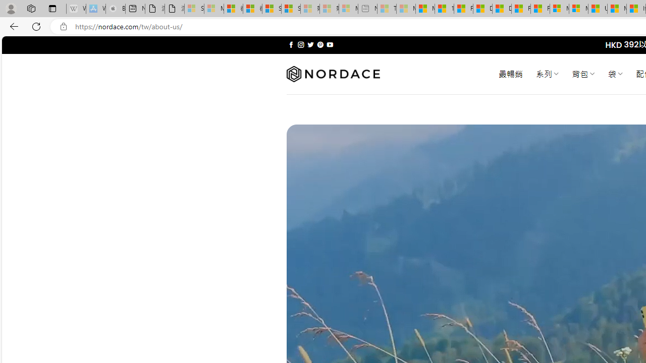  Describe the element at coordinates (301, 44) in the screenshot. I see `Follow on Instagram` at that location.